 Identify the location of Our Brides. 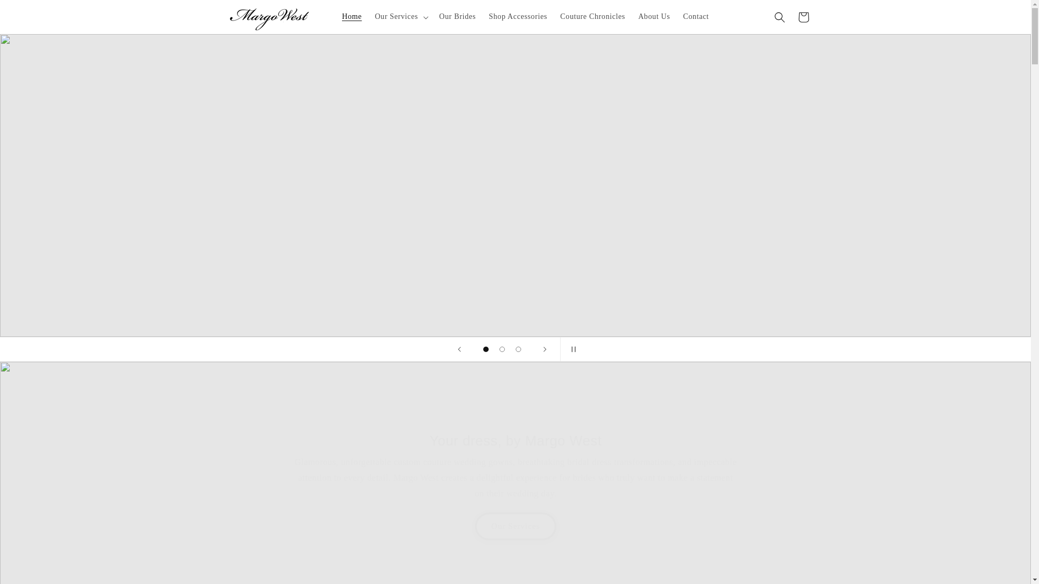
(458, 16).